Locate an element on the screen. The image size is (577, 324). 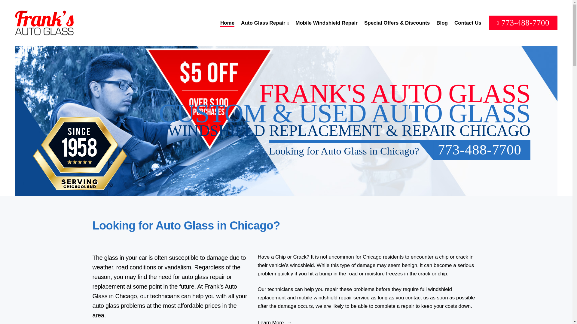
Frank's Auto Glass is located at coordinates (44, 22).